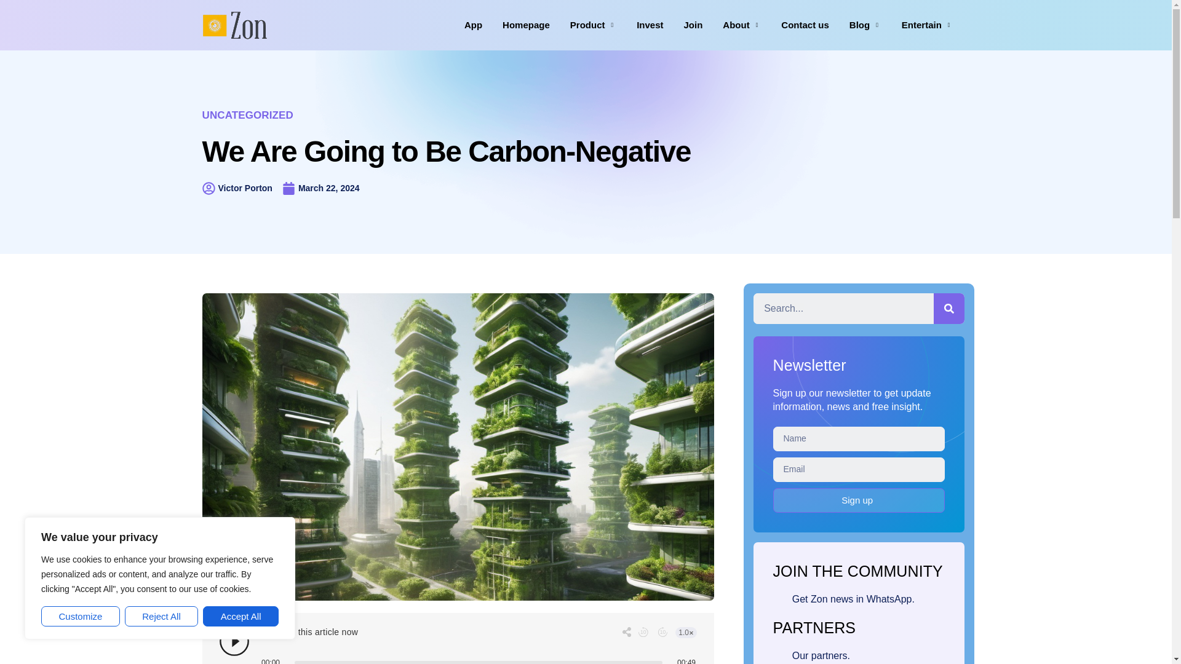 This screenshot has width=1181, height=664. What do you see at coordinates (241, 616) in the screenshot?
I see `Accept All` at bounding box center [241, 616].